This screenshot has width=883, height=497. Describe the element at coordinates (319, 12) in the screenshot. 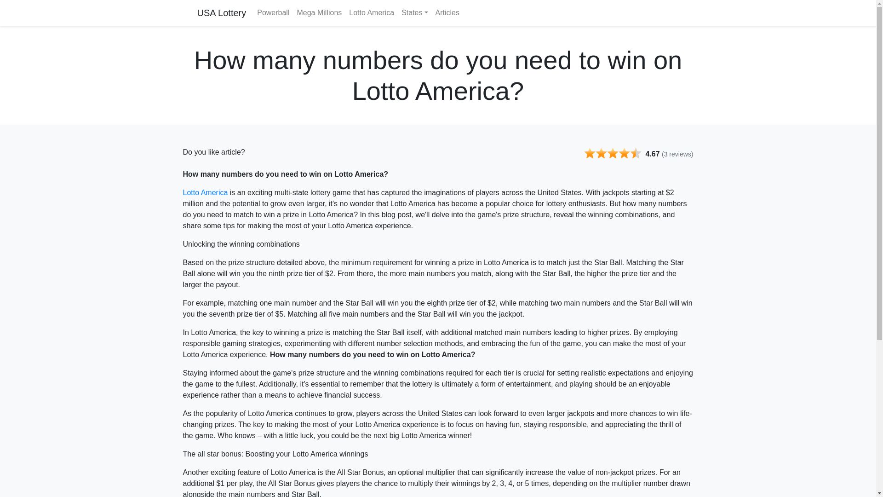

I see `Mega Millions` at that location.